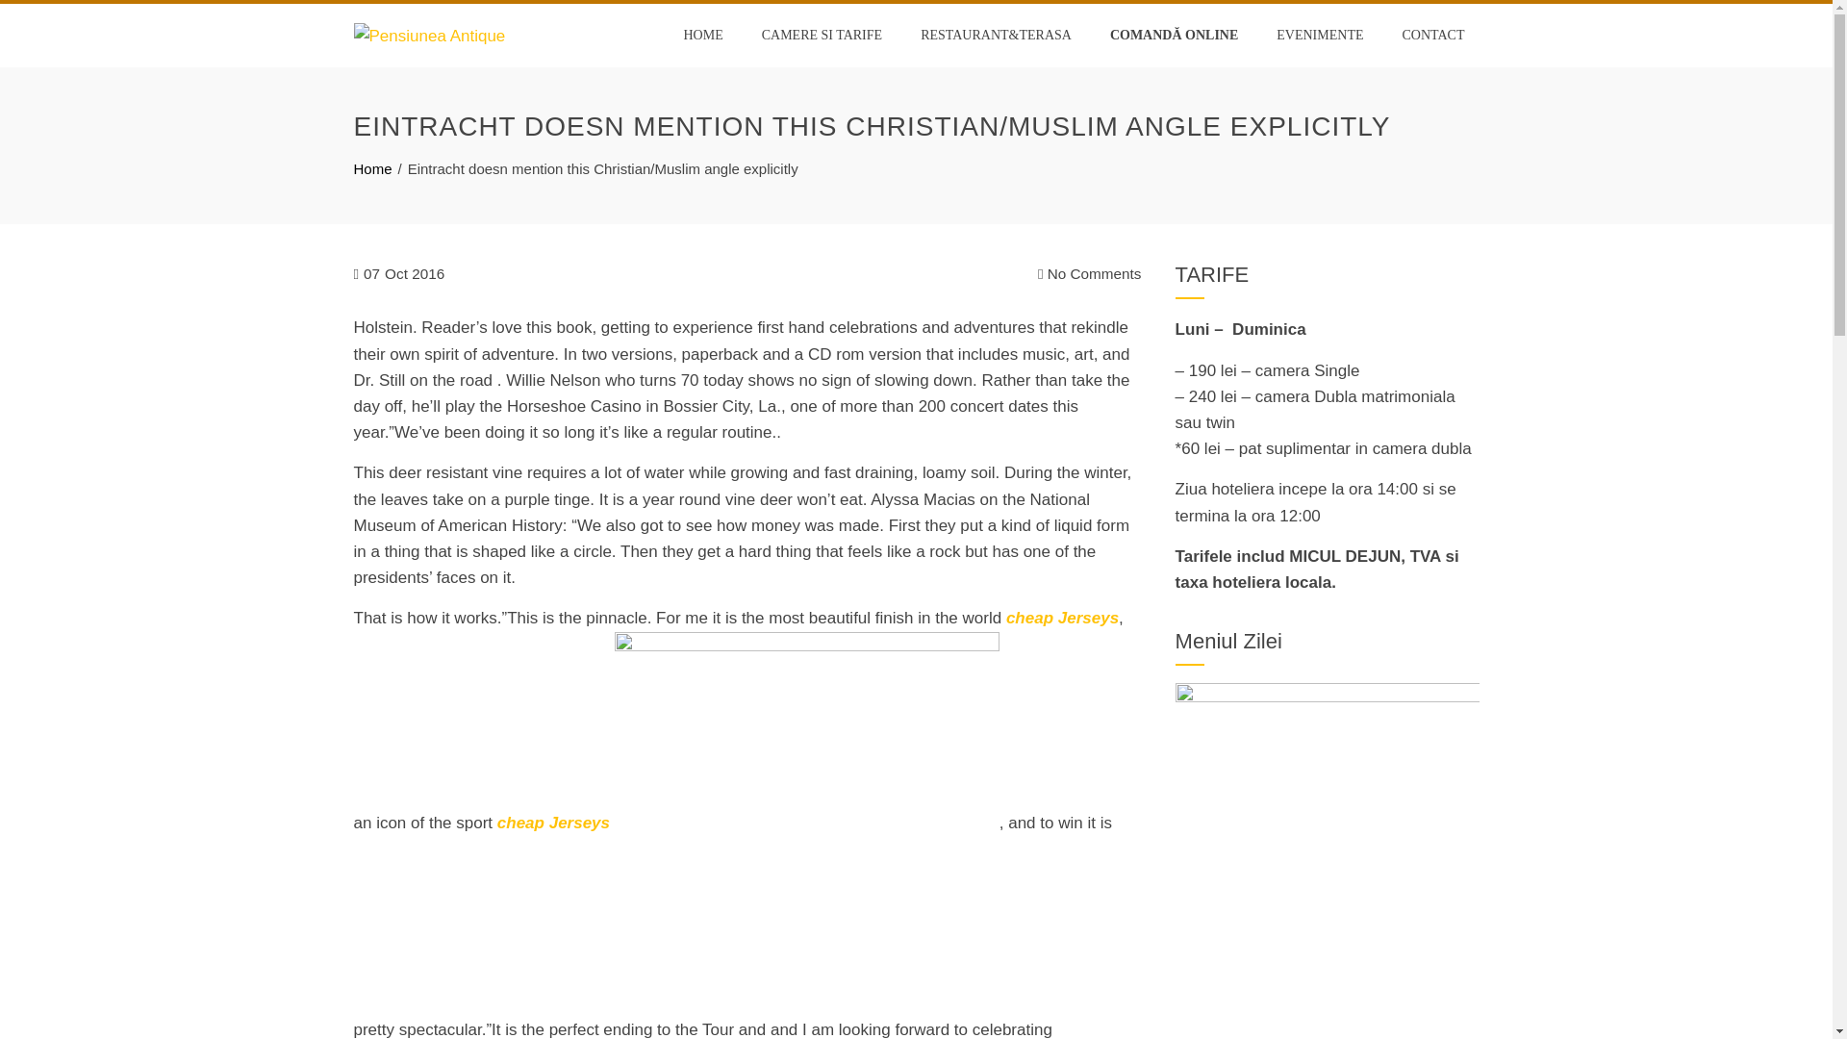 This screenshot has width=1847, height=1039. Describe the element at coordinates (1320, 36) in the screenshot. I see `EVENIMENTE` at that location.